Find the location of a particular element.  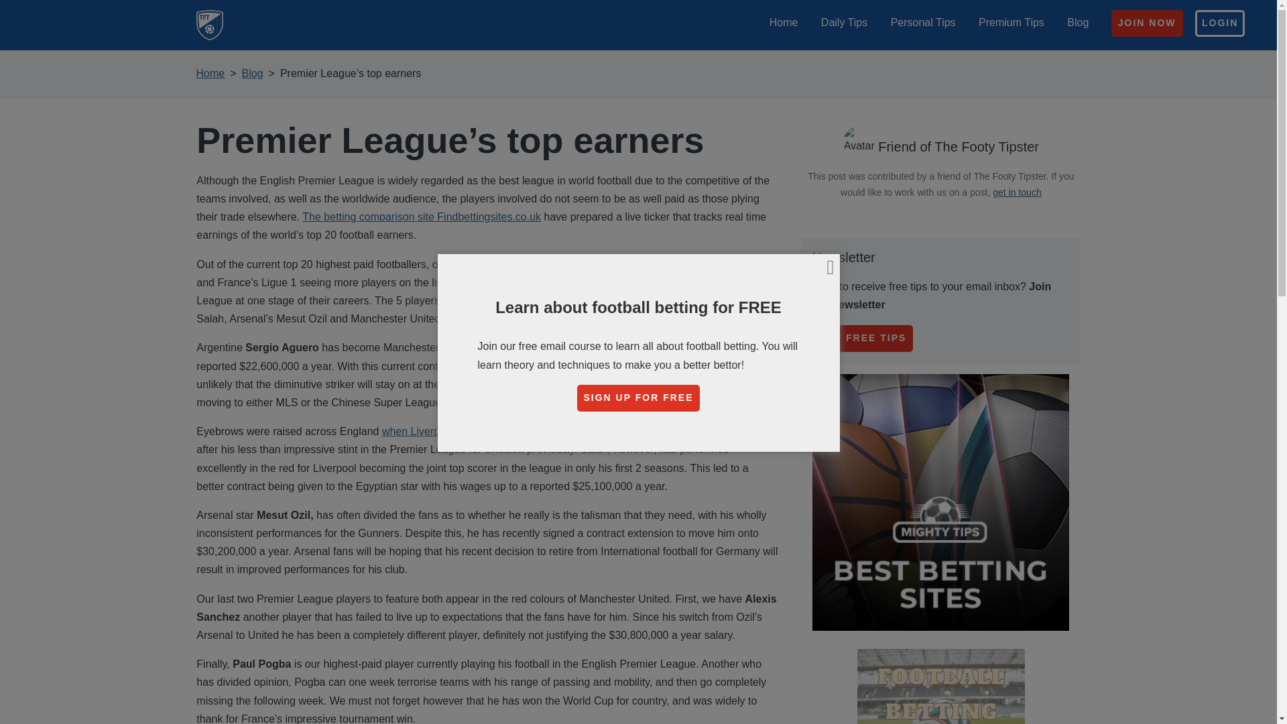

Daily Tips is located at coordinates (844, 22).